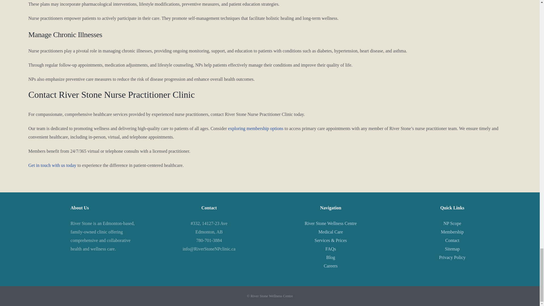 The image size is (544, 306). Describe the element at coordinates (331, 266) in the screenshot. I see `Careers` at that location.